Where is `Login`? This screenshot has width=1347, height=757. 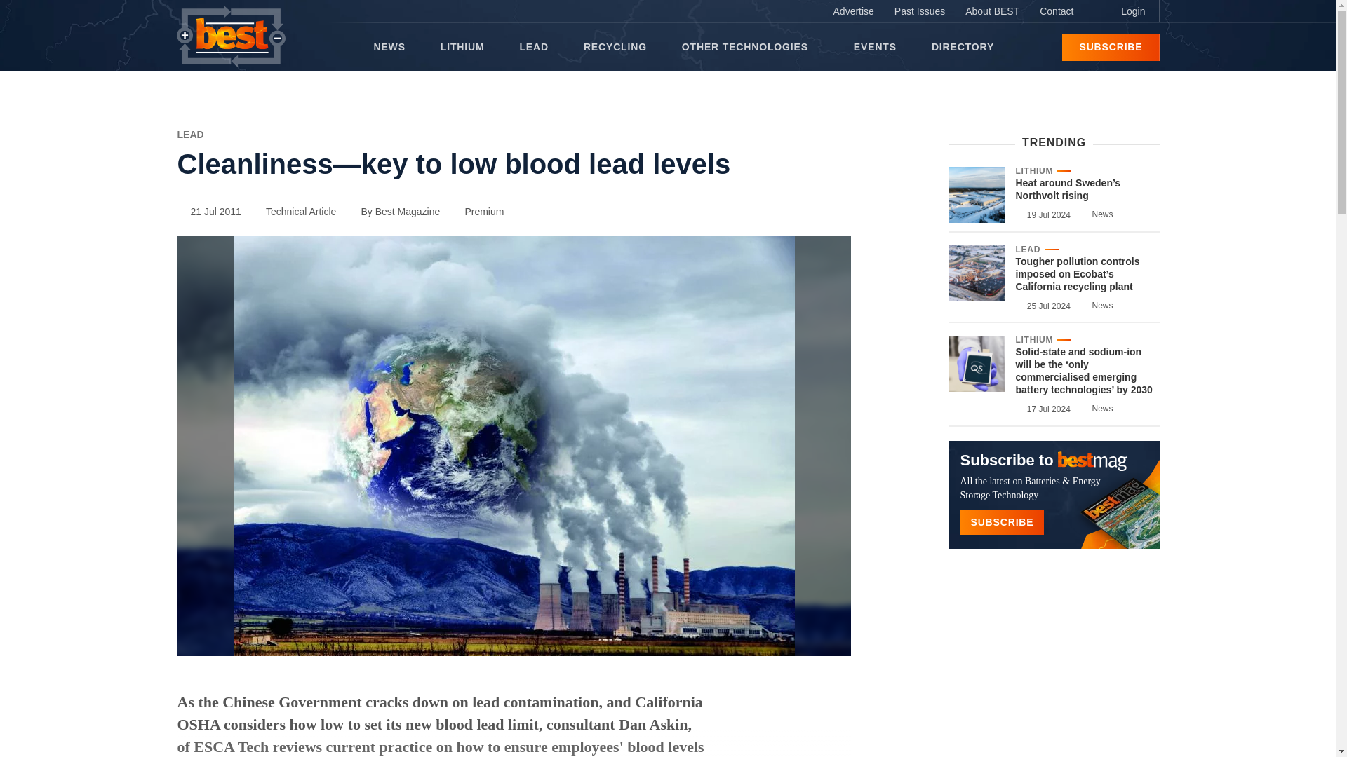 Login is located at coordinates (1126, 11).